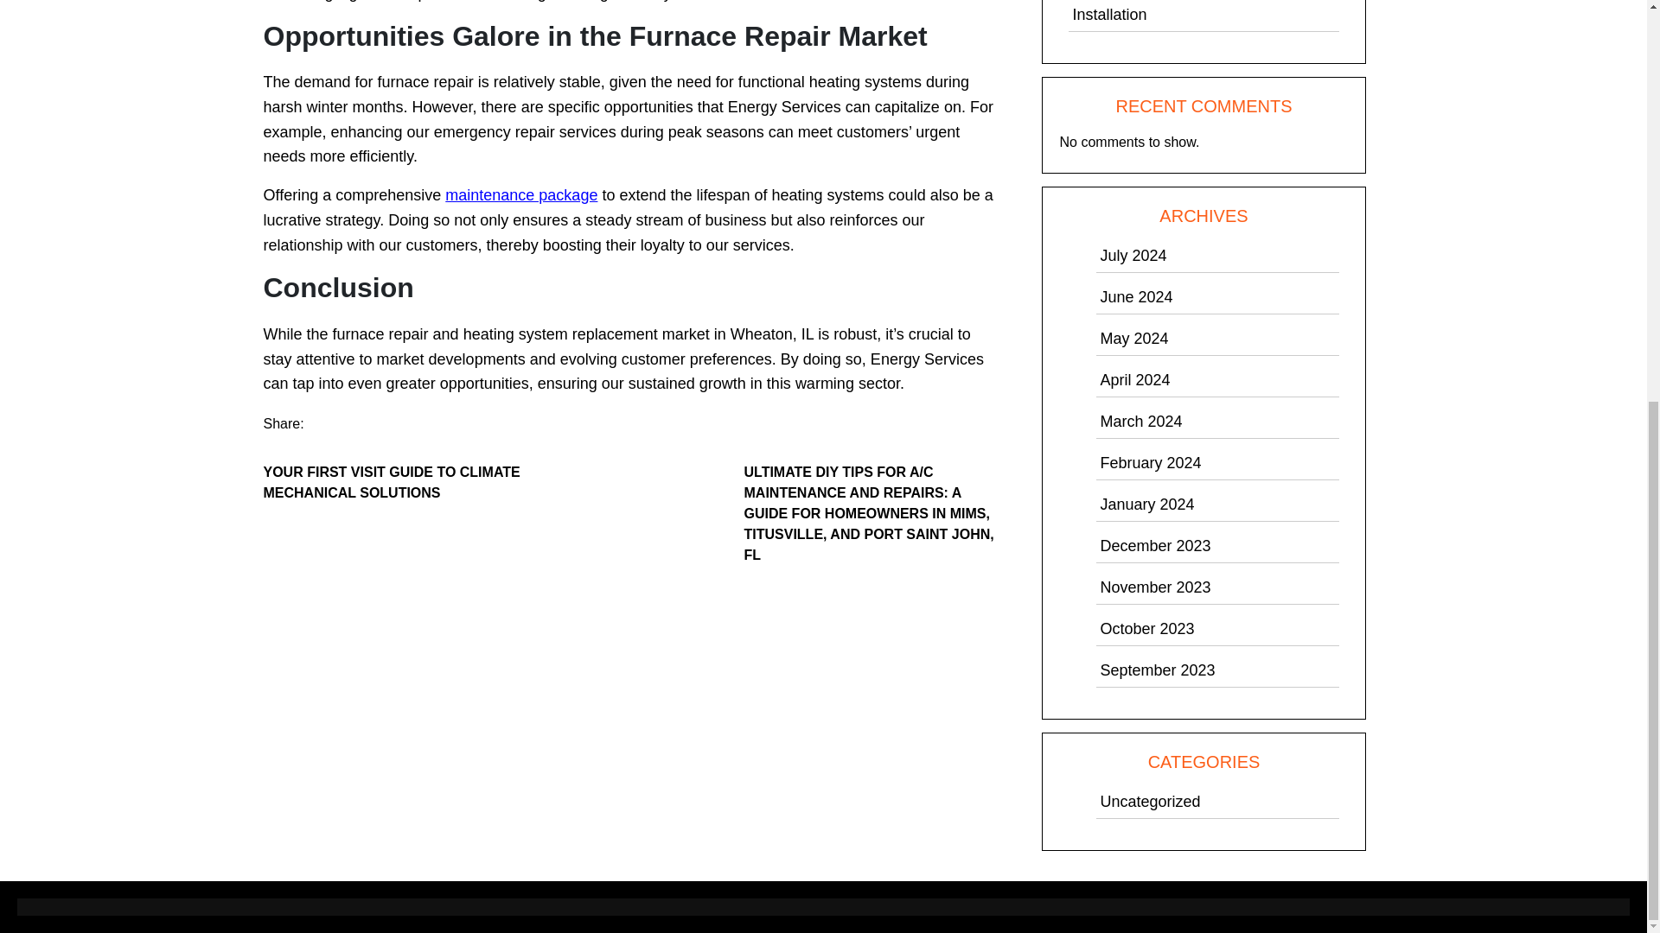 This screenshot has width=1660, height=933. I want to click on April 2024, so click(1134, 380).